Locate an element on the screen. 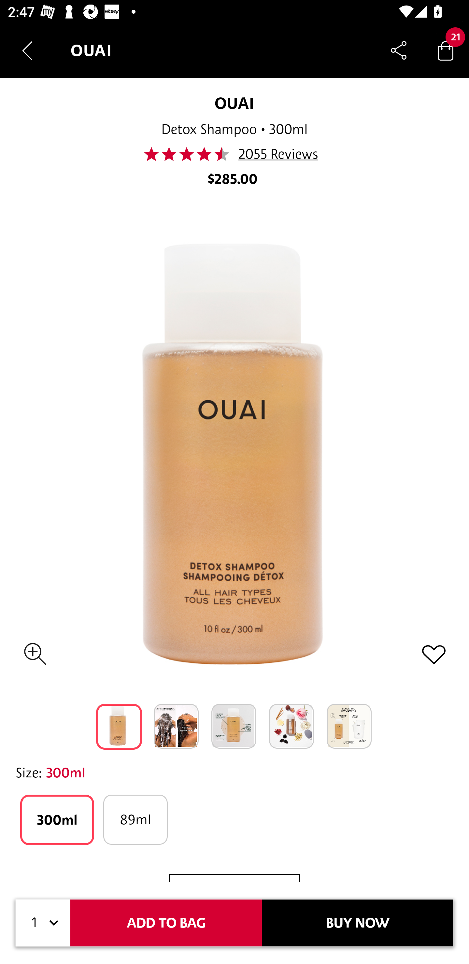 This screenshot has width=469, height=964. 1 is located at coordinates (43, 923).